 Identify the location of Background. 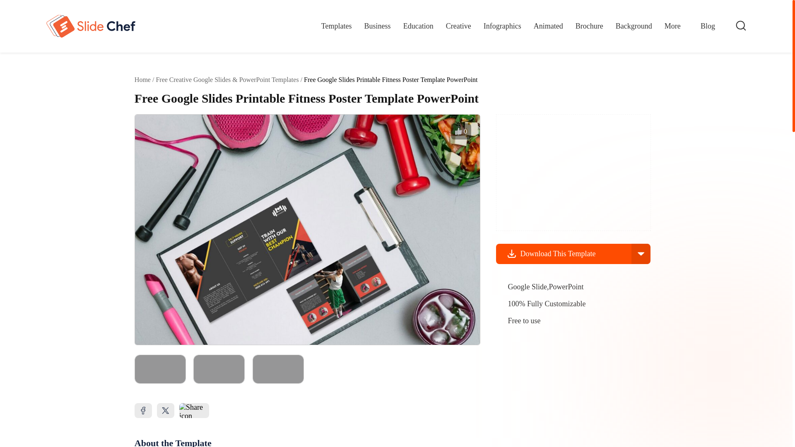
(634, 26).